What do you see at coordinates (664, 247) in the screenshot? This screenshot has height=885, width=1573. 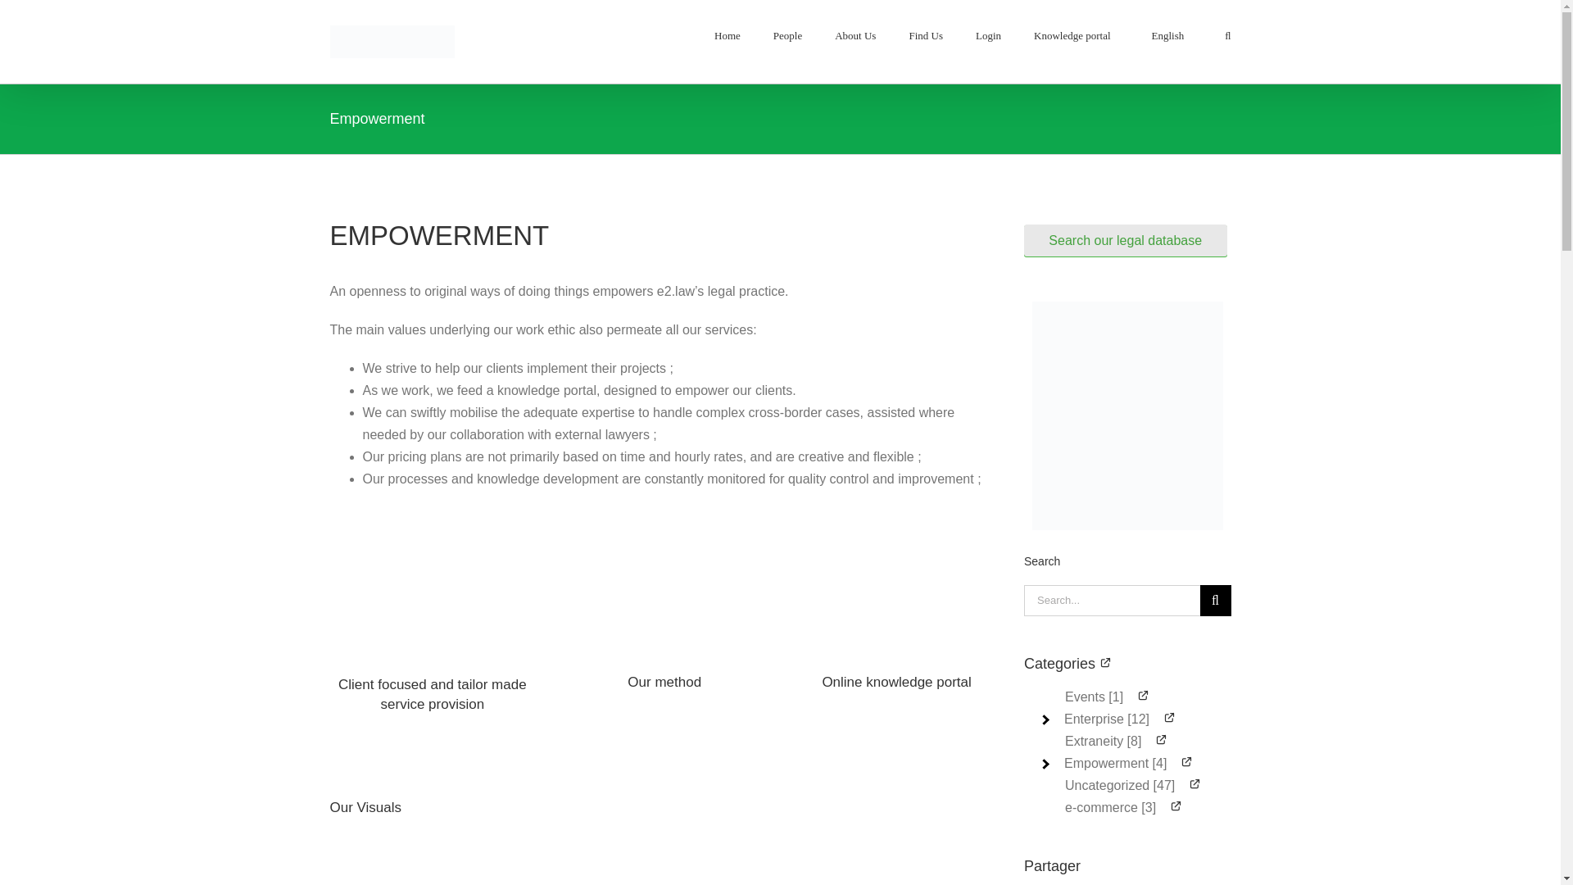 I see `EMPOWERMENT` at bounding box center [664, 247].